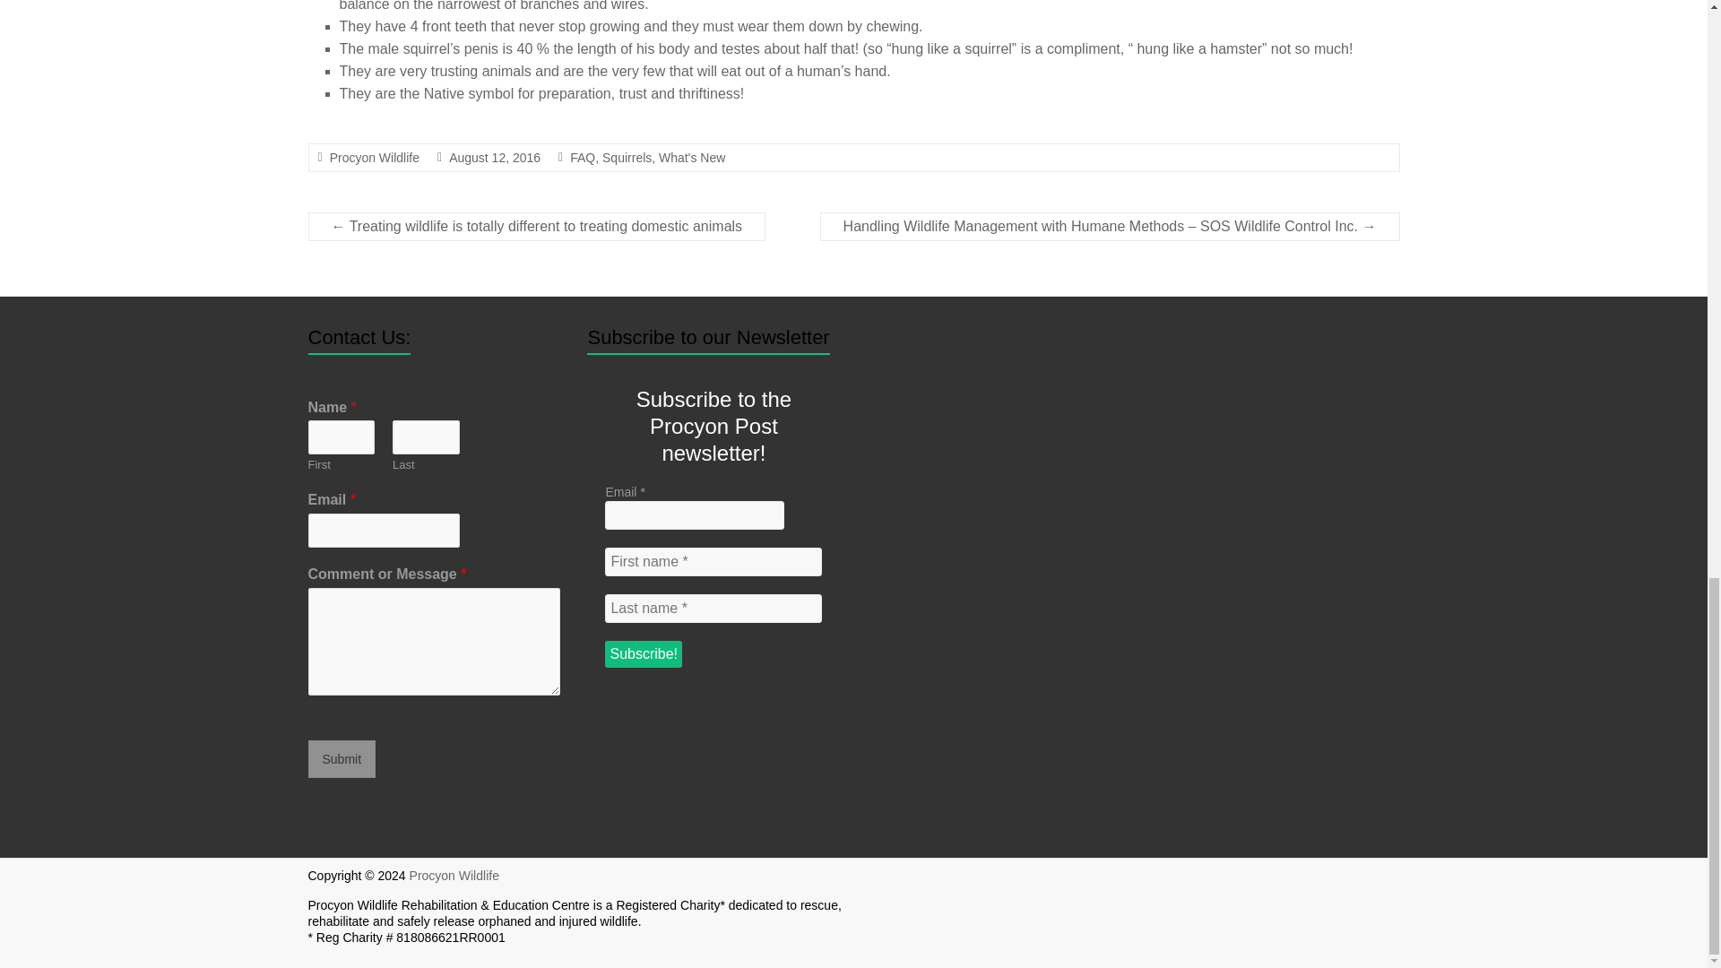 This screenshot has height=968, width=1721. What do you see at coordinates (713, 609) in the screenshot?
I see `Last name` at bounding box center [713, 609].